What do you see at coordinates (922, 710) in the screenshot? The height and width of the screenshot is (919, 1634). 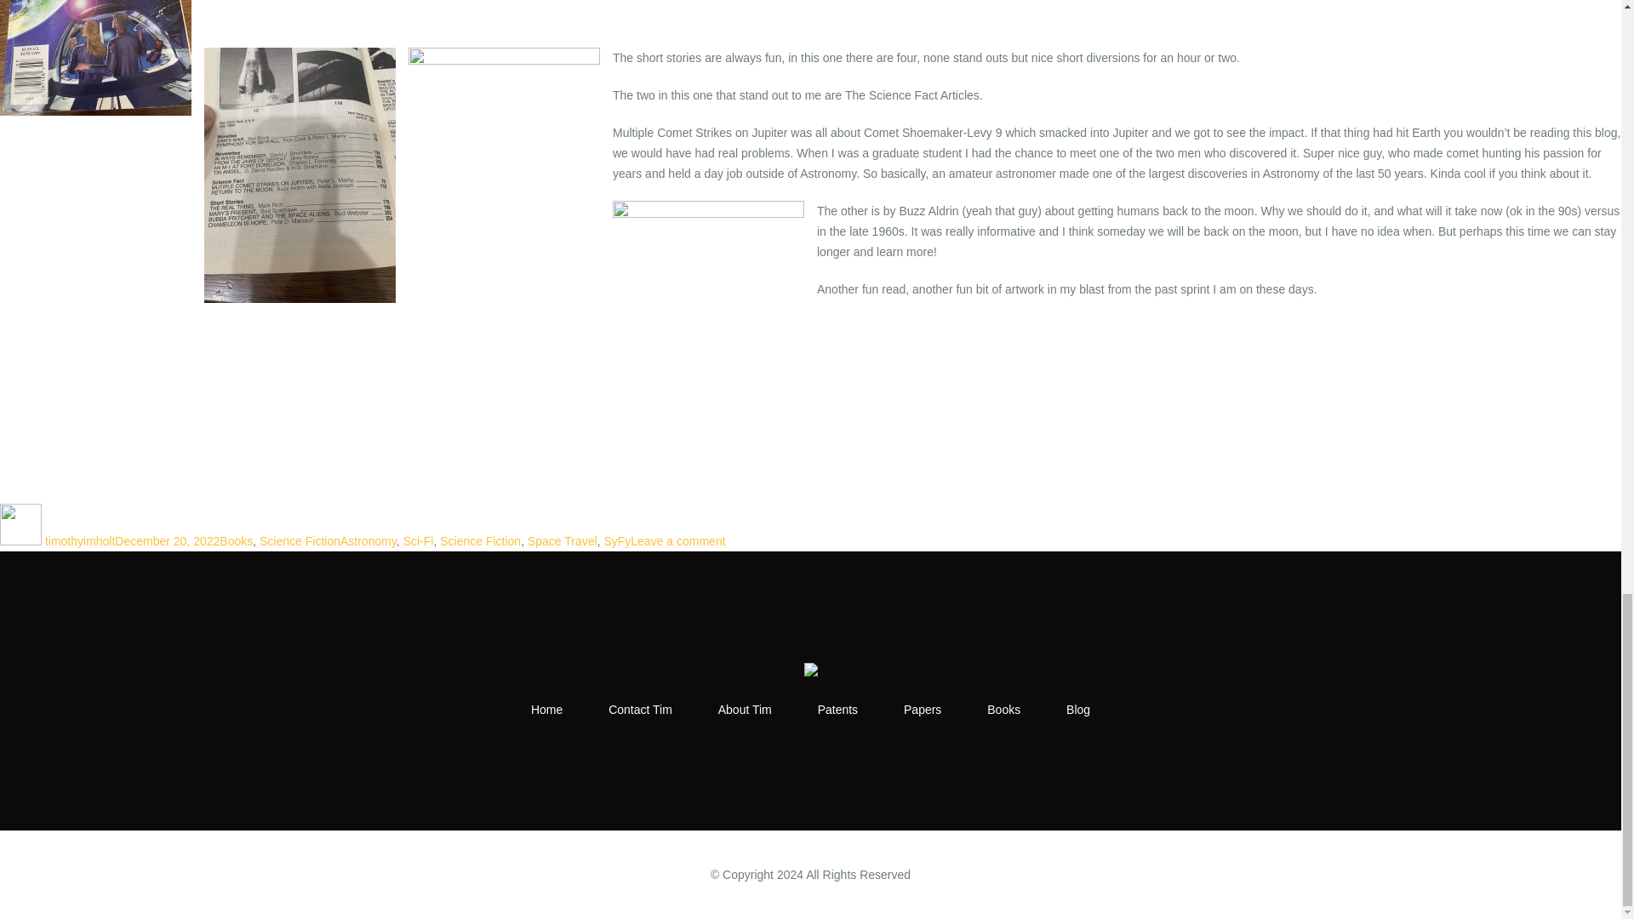 I see `Papers` at bounding box center [922, 710].